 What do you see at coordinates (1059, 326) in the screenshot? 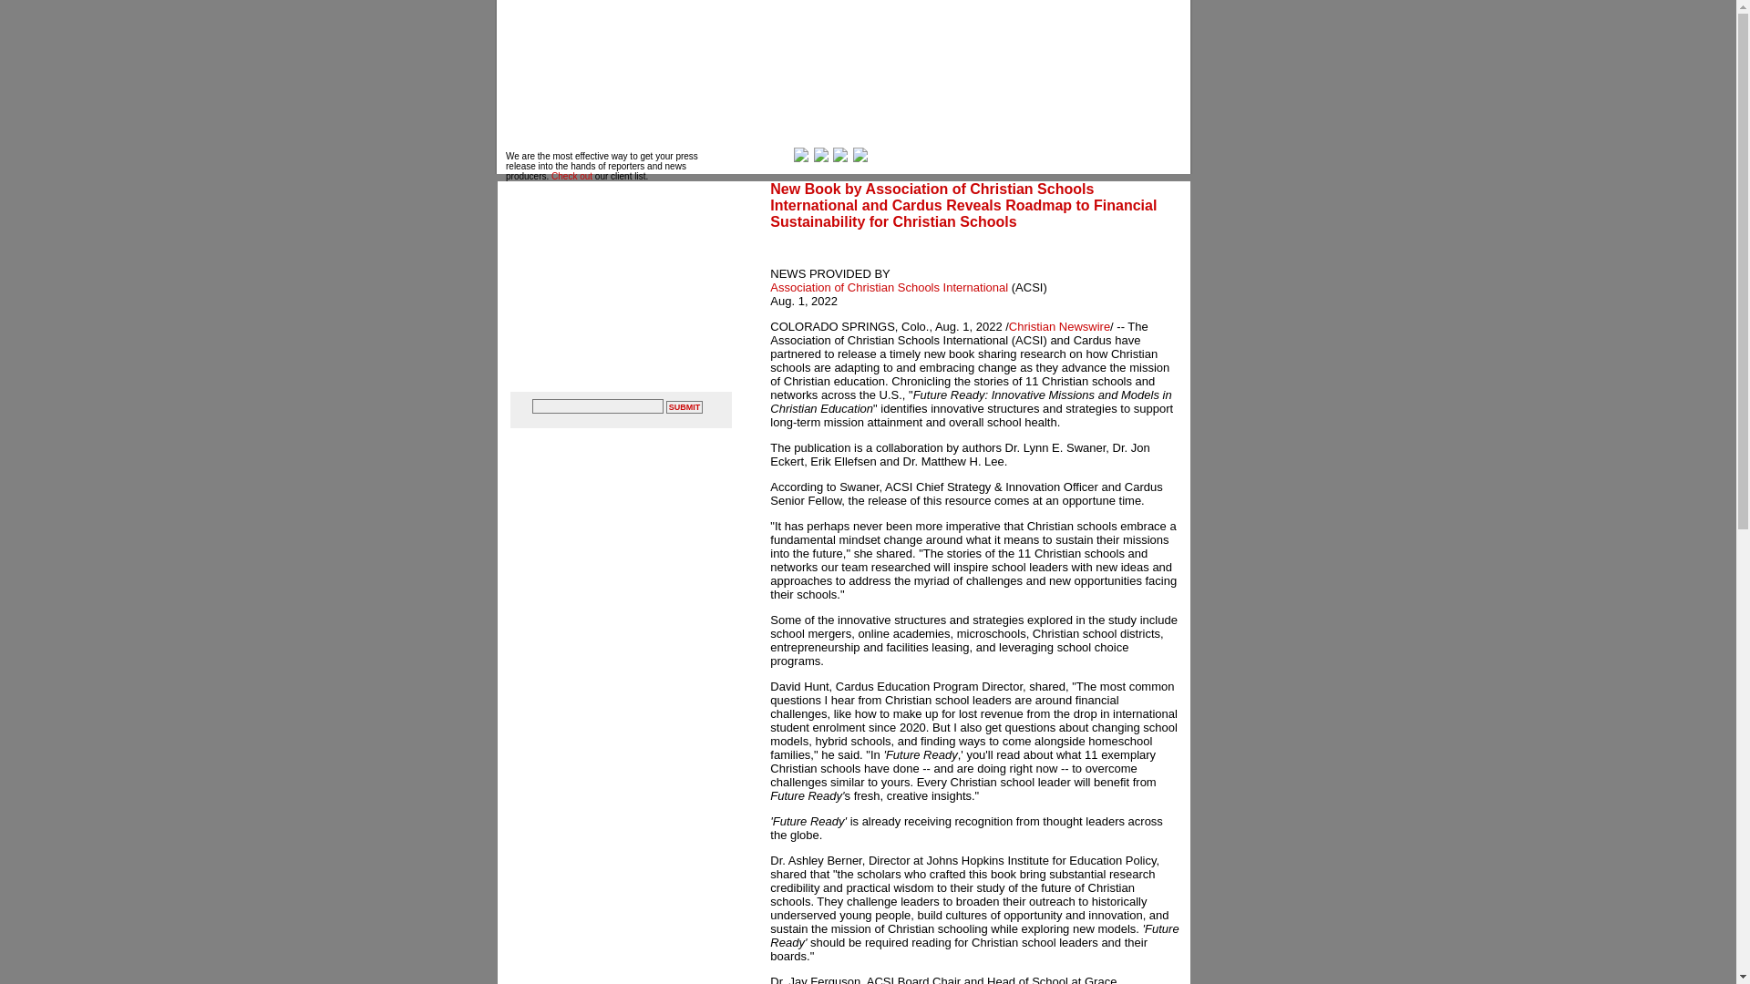
I see `Christian Newswire` at bounding box center [1059, 326].